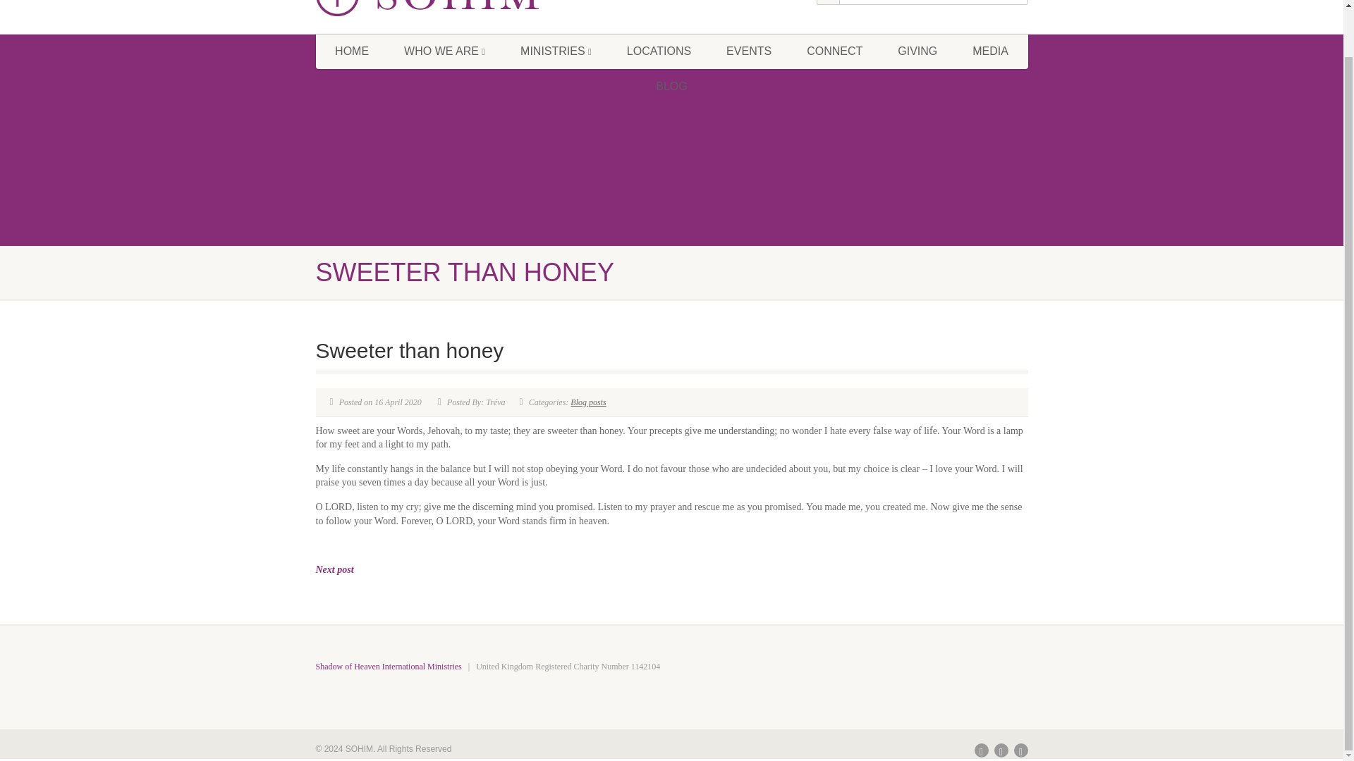  I want to click on EVENTS, so click(749, 51).